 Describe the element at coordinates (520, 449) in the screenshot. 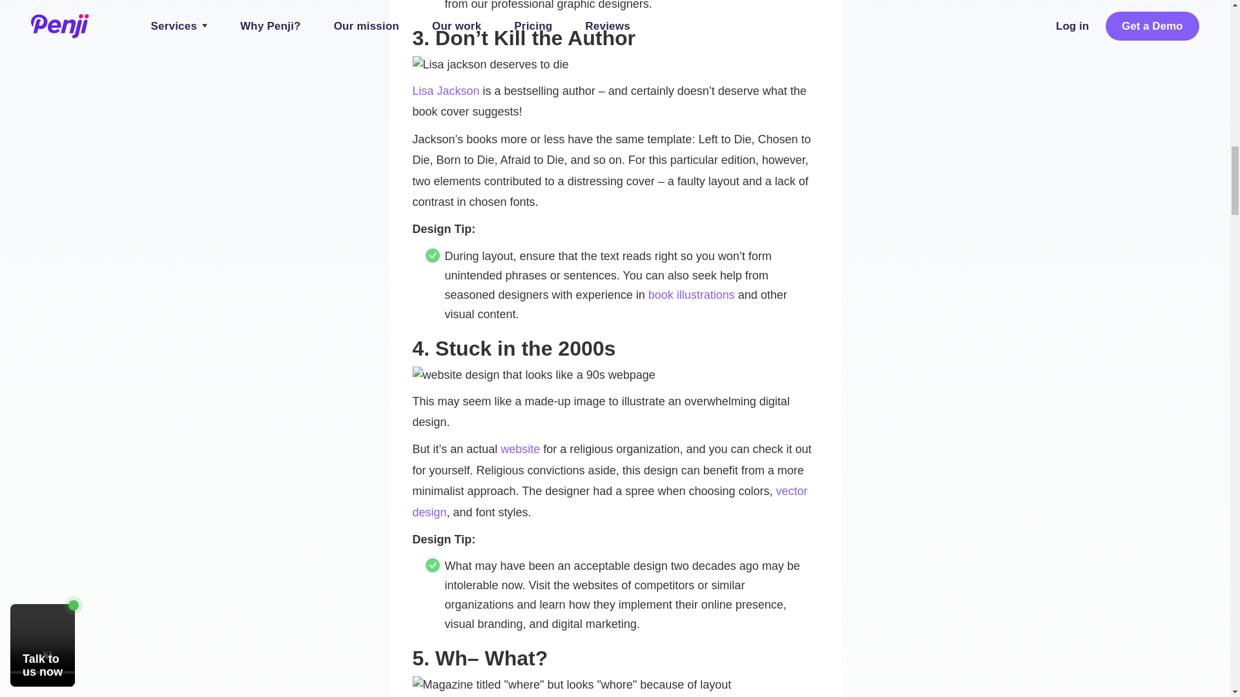

I see `website` at that location.